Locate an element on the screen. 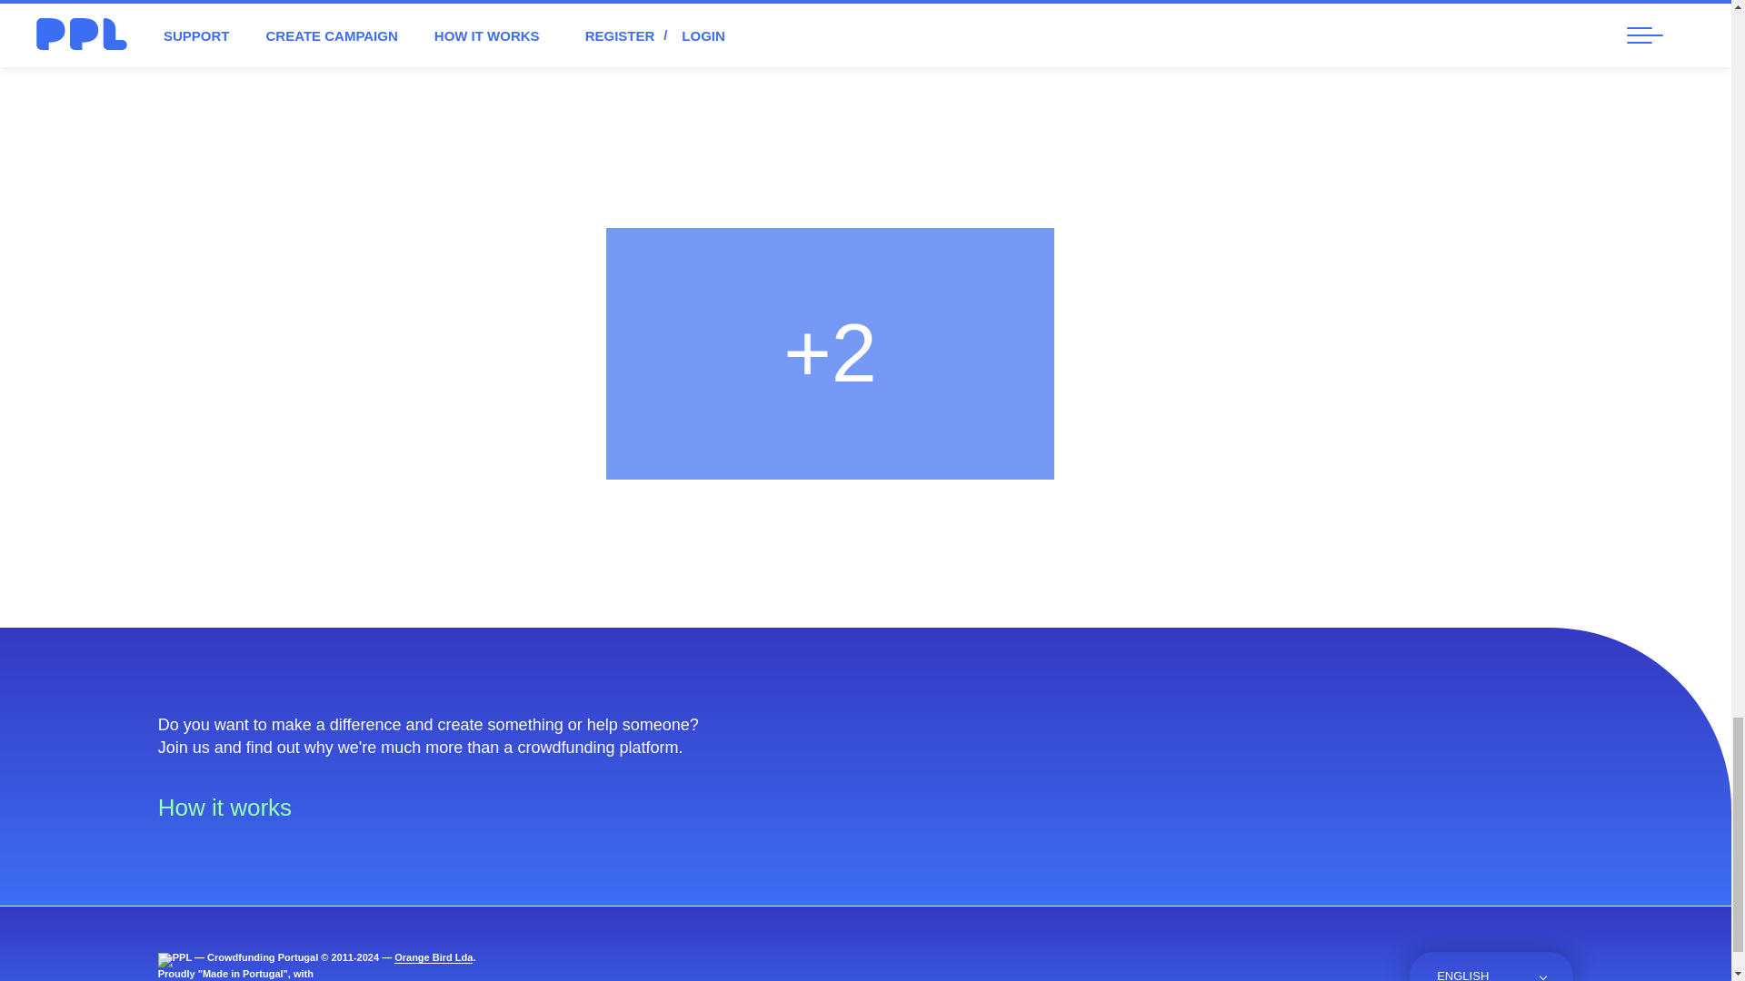  Blog is located at coordinates (1331, 972).